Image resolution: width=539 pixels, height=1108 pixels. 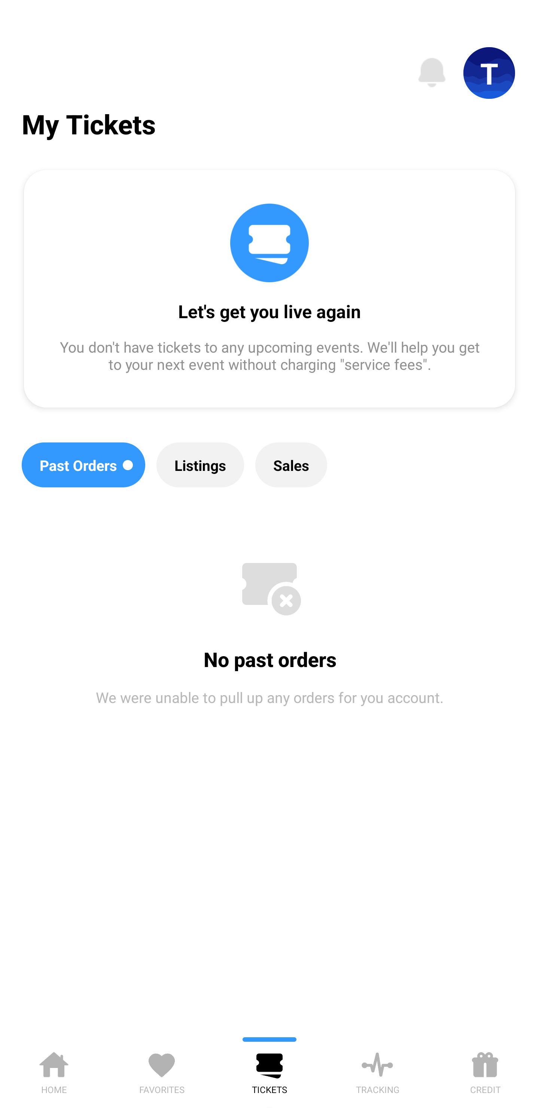 What do you see at coordinates (200, 465) in the screenshot?
I see `Listings` at bounding box center [200, 465].